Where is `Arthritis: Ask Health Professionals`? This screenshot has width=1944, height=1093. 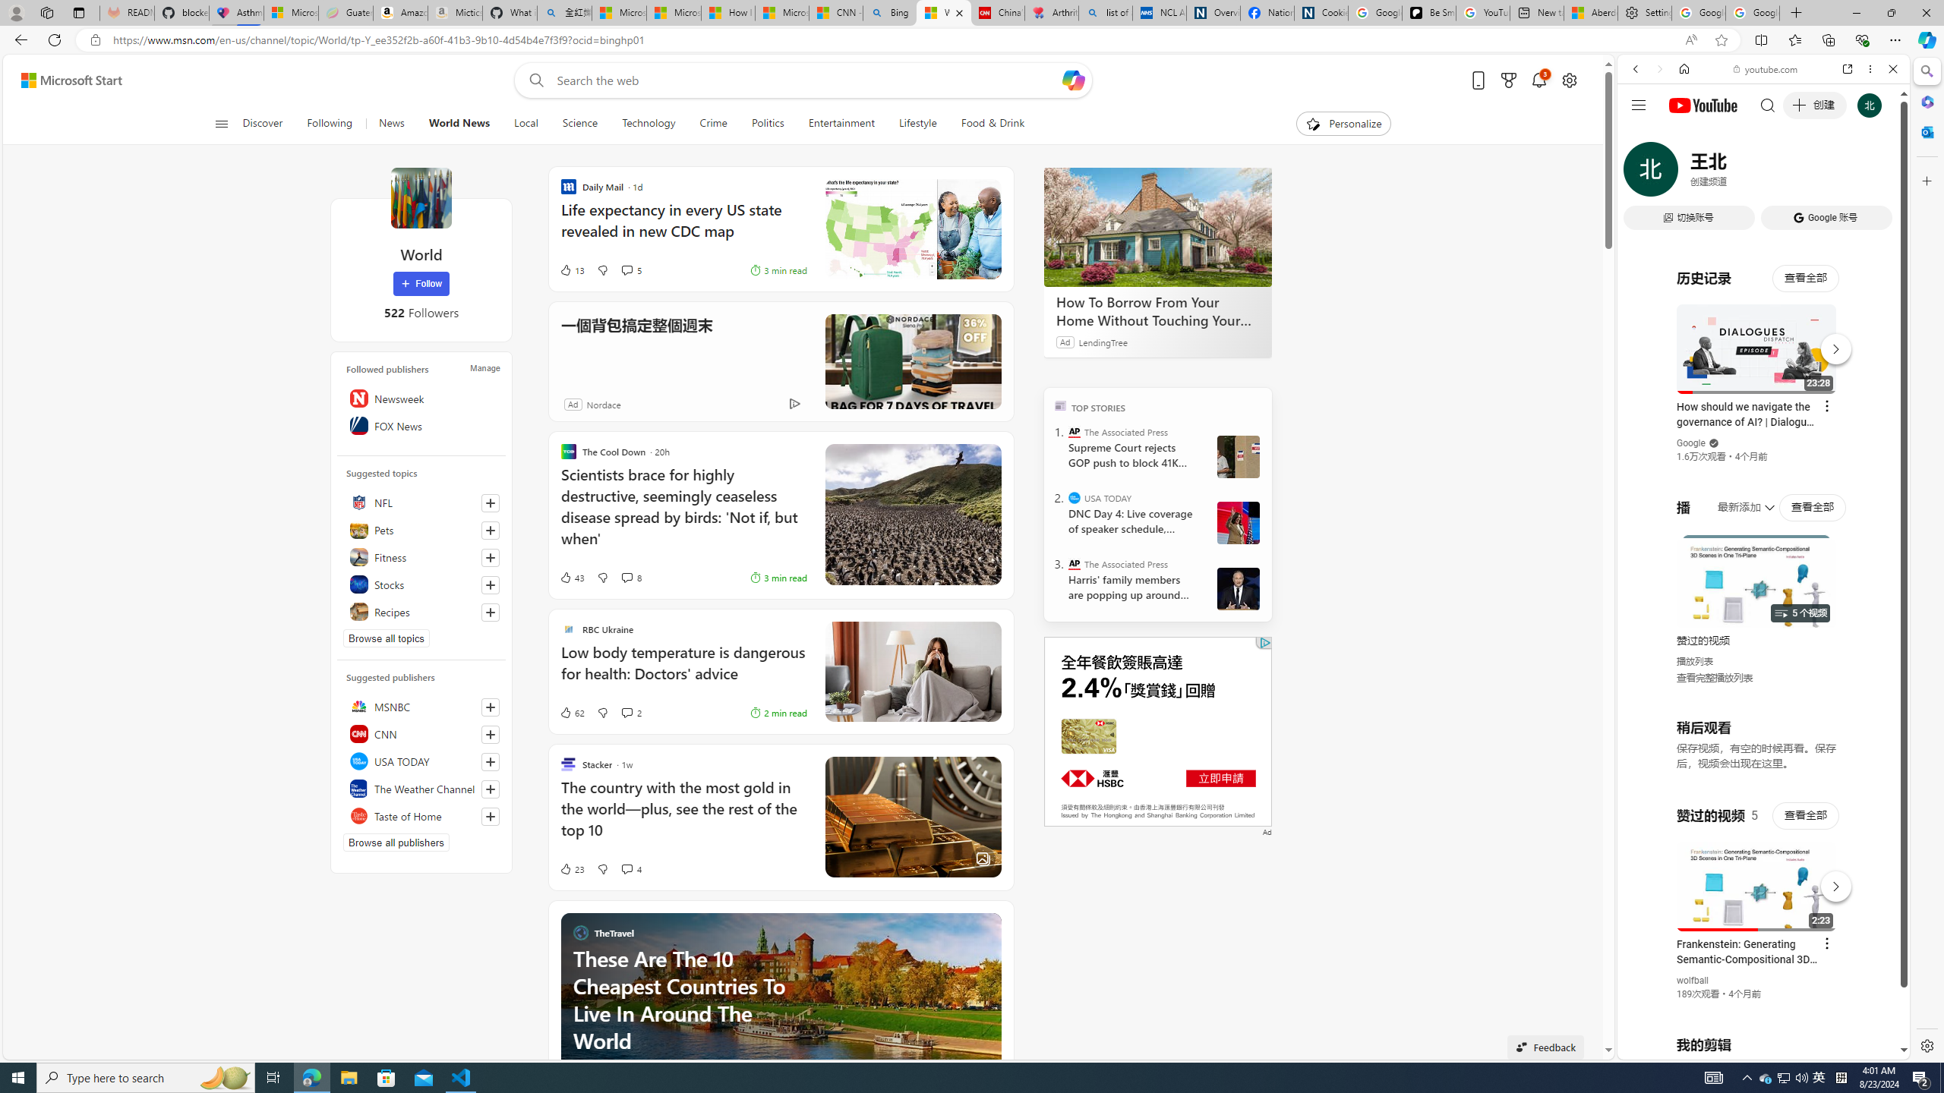 Arthritis: Ask Health Professionals is located at coordinates (1051, 13).